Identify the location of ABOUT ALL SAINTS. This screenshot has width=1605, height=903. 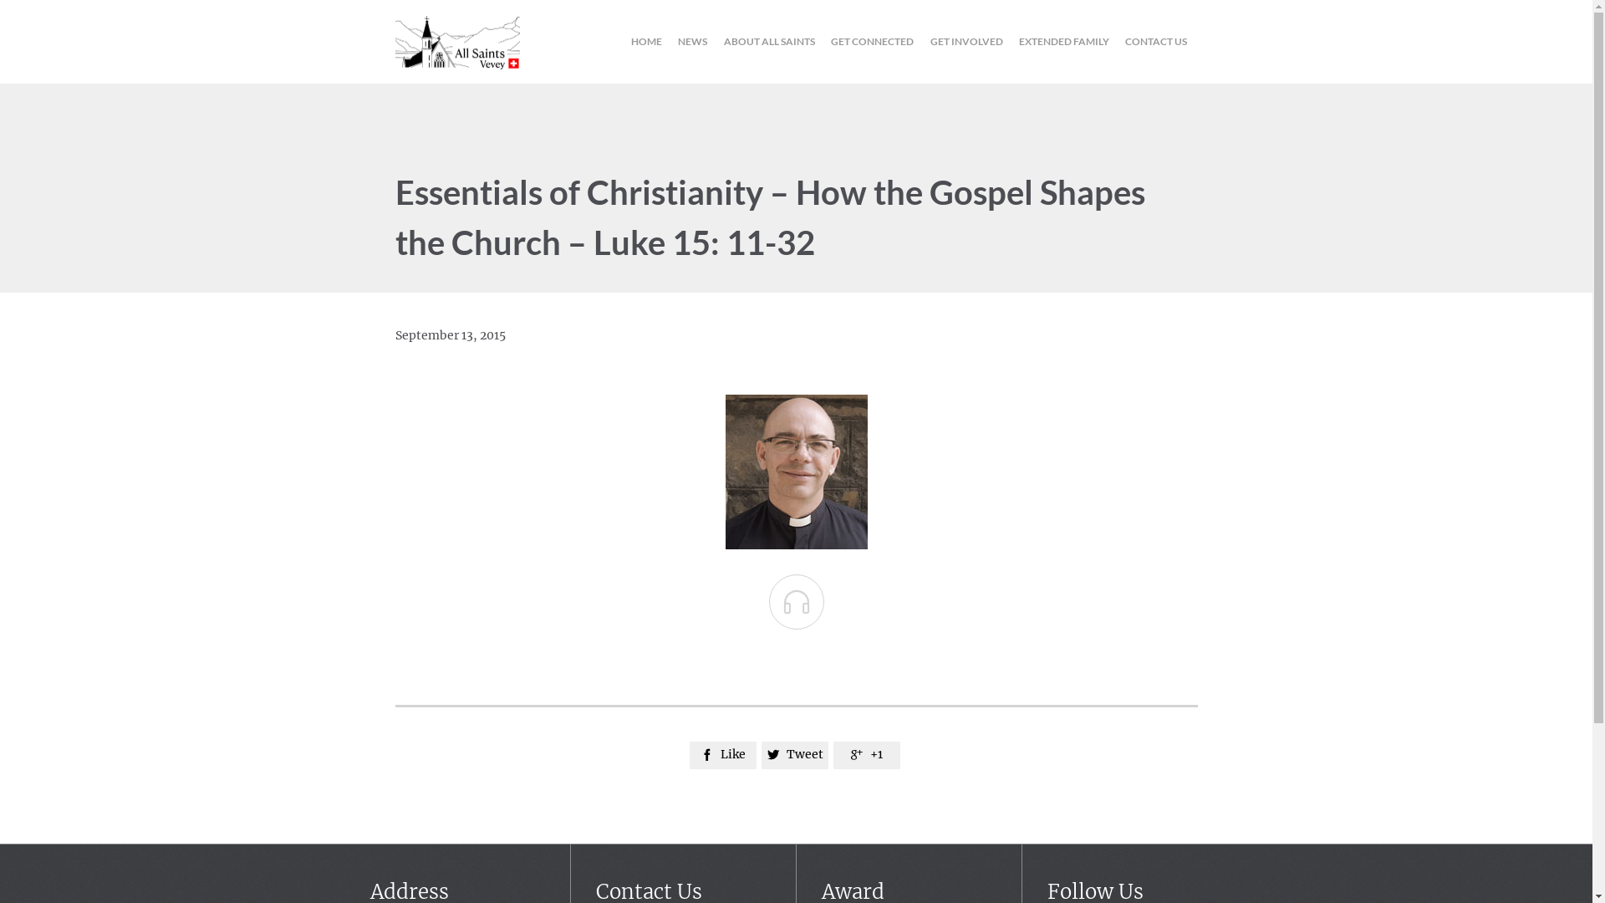
(769, 42).